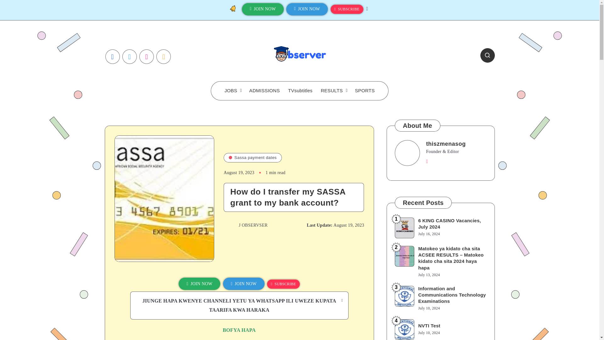 This screenshot has width=604, height=340. Describe the element at coordinates (263, 9) in the screenshot. I see `JOIN NOW` at that location.